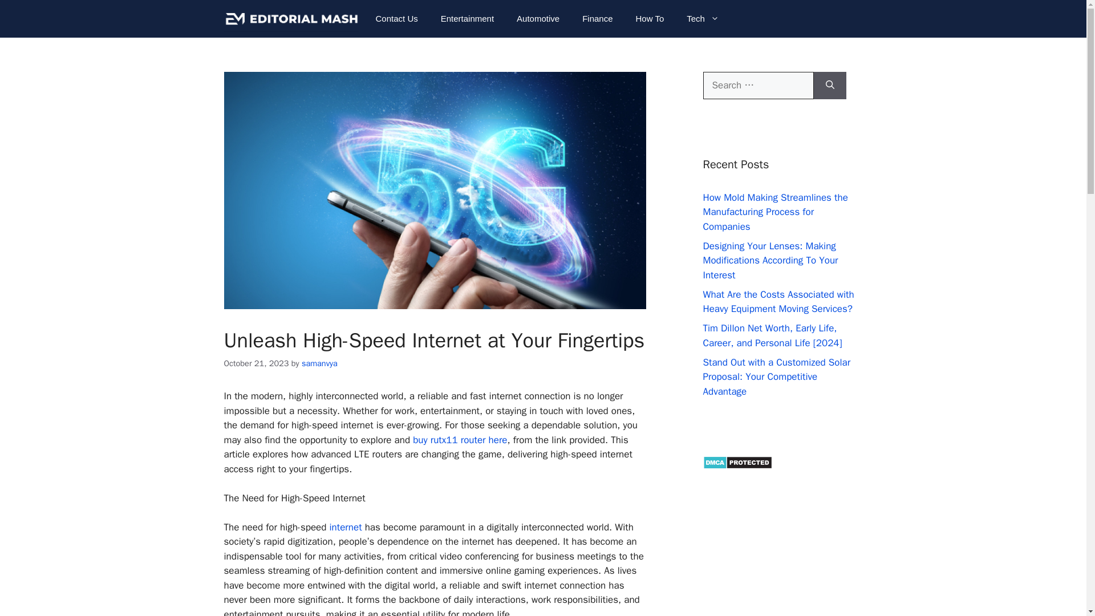 This screenshot has height=616, width=1095. What do you see at coordinates (737, 466) in the screenshot?
I see `DMCA.com Protection Status` at bounding box center [737, 466].